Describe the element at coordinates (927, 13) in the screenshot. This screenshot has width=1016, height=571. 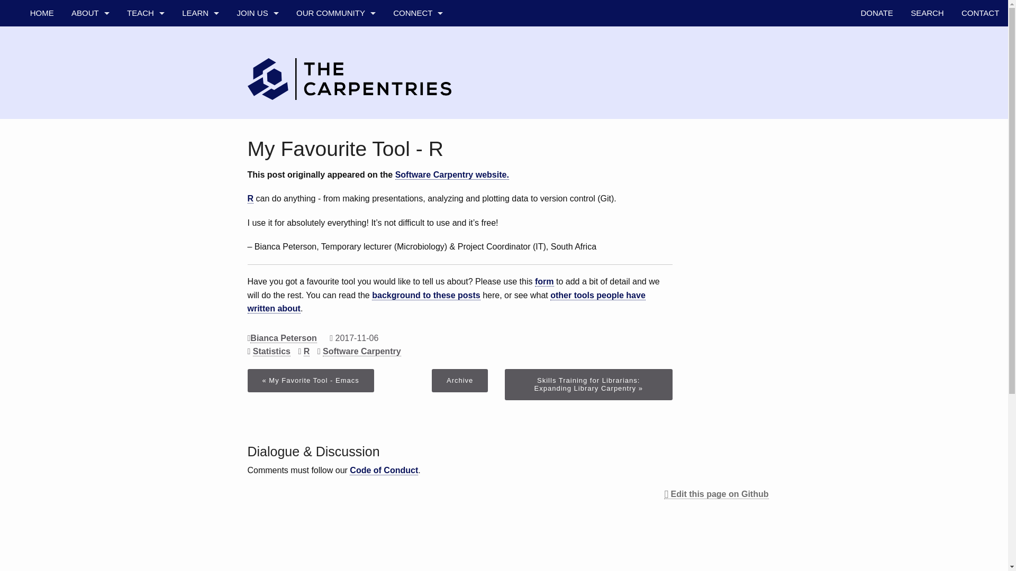
I see `SEARCH` at that location.